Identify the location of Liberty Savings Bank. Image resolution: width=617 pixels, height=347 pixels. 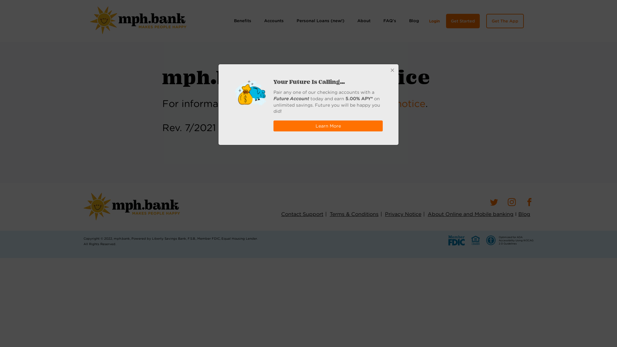
(169, 238).